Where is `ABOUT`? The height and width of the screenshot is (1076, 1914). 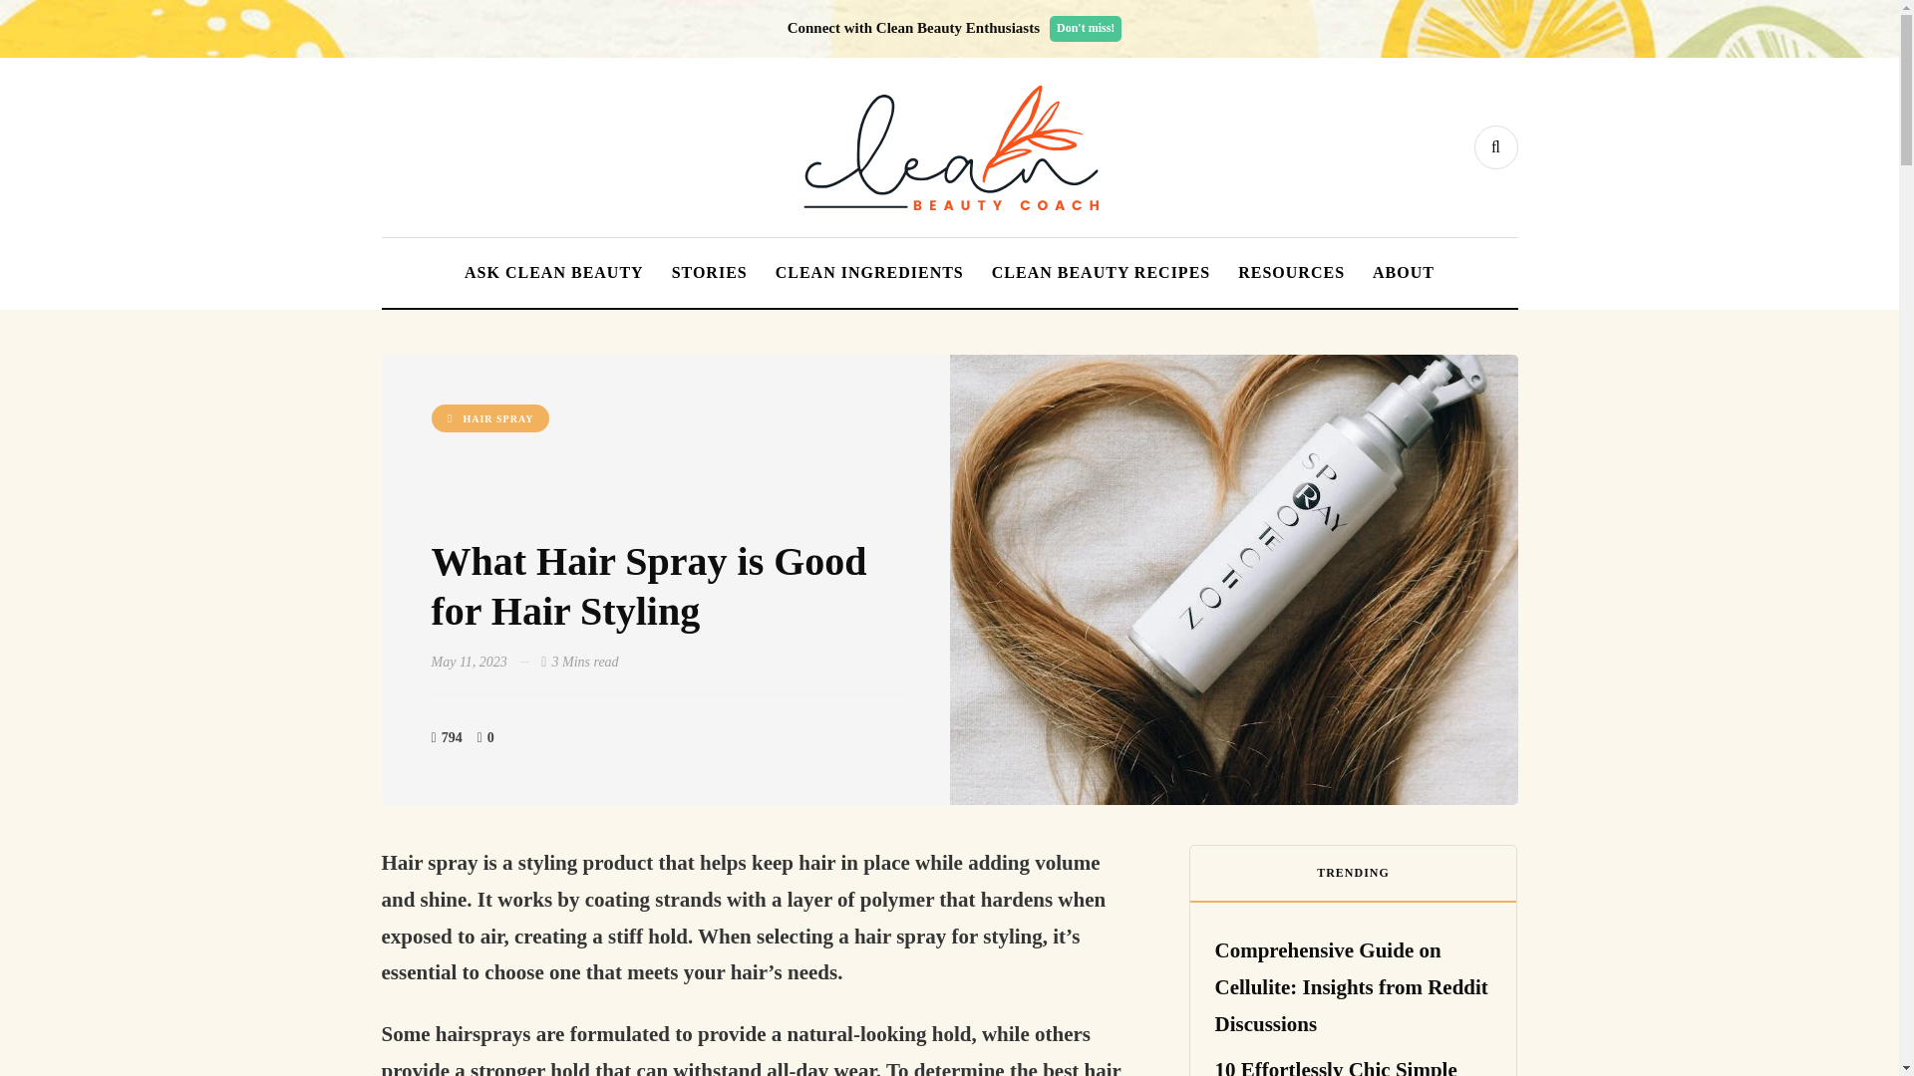
ABOUT is located at coordinates (1404, 272).